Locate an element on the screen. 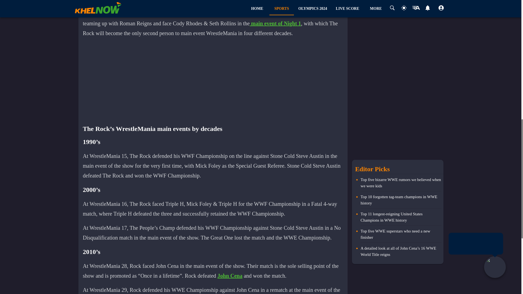 The image size is (523, 294). John Cena is located at coordinates (230, 275).